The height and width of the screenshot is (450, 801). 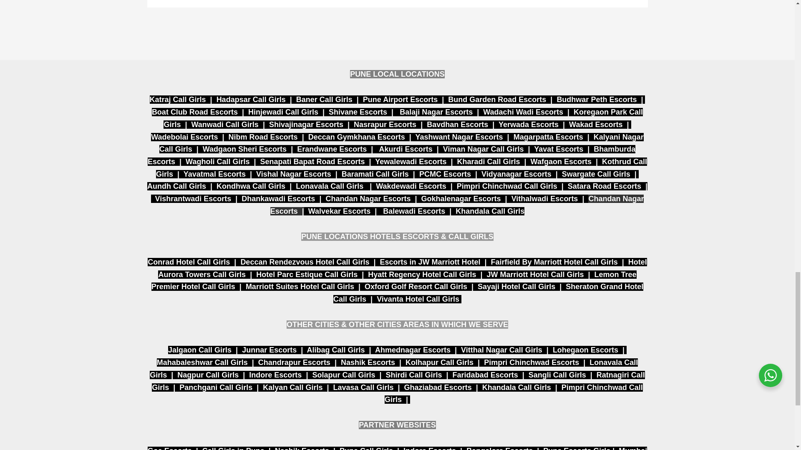 I want to click on Wadachi Wadi Escorts, so click(x=523, y=112).